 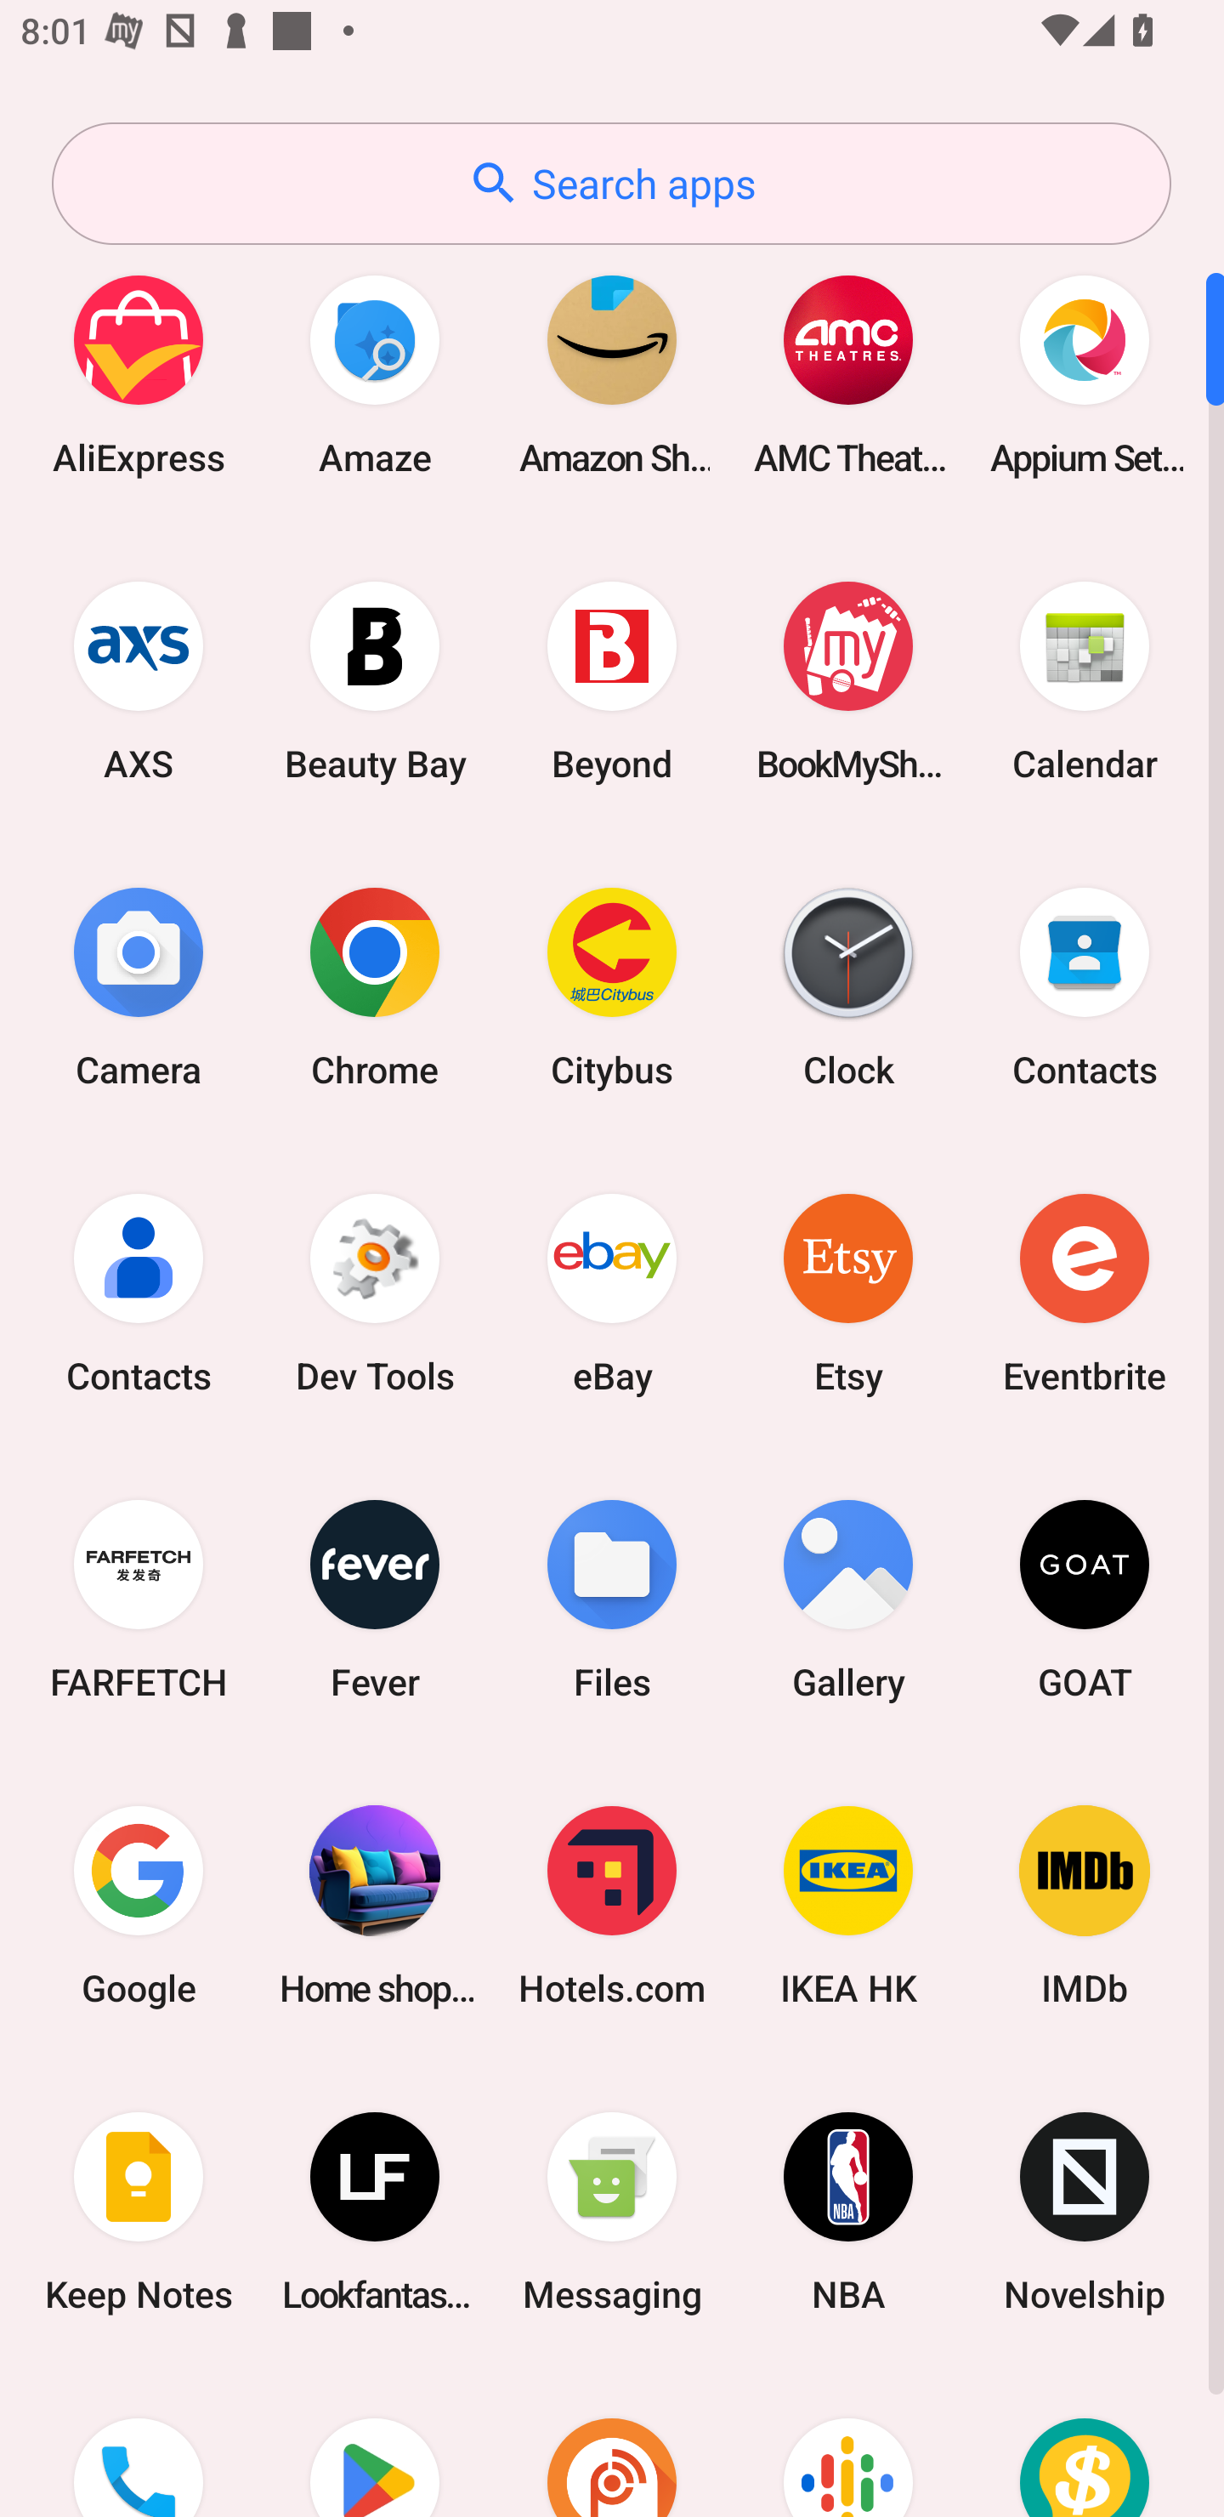 I want to click on Home shopping, so click(x=375, y=1905).